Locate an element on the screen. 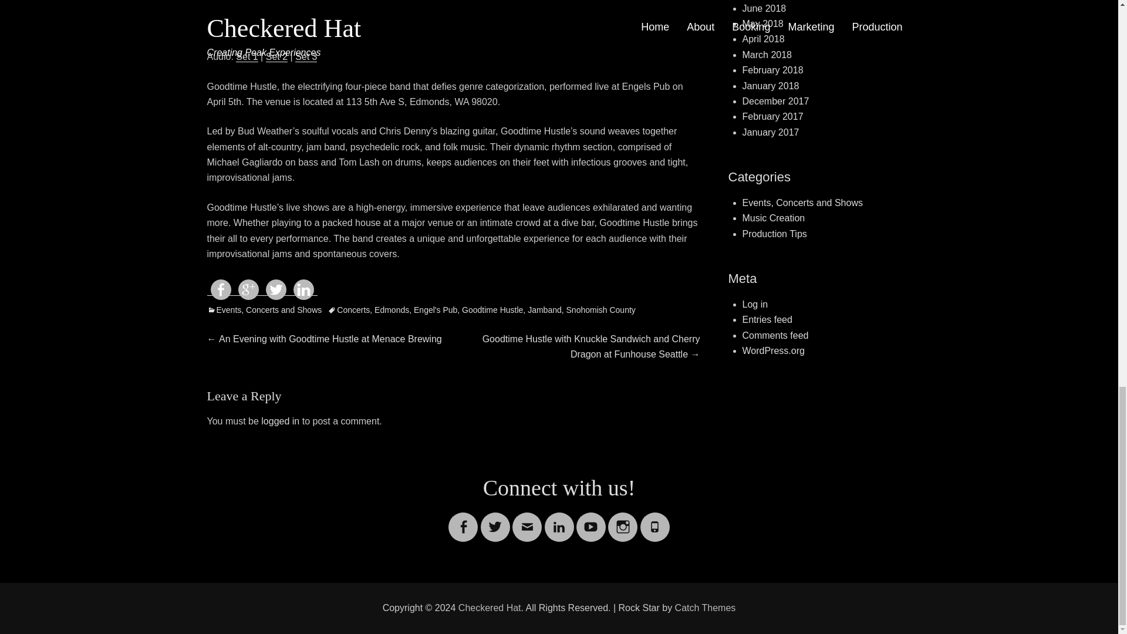 This screenshot has height=634, width=1127. YouTube is located at coordinates (591, 520).